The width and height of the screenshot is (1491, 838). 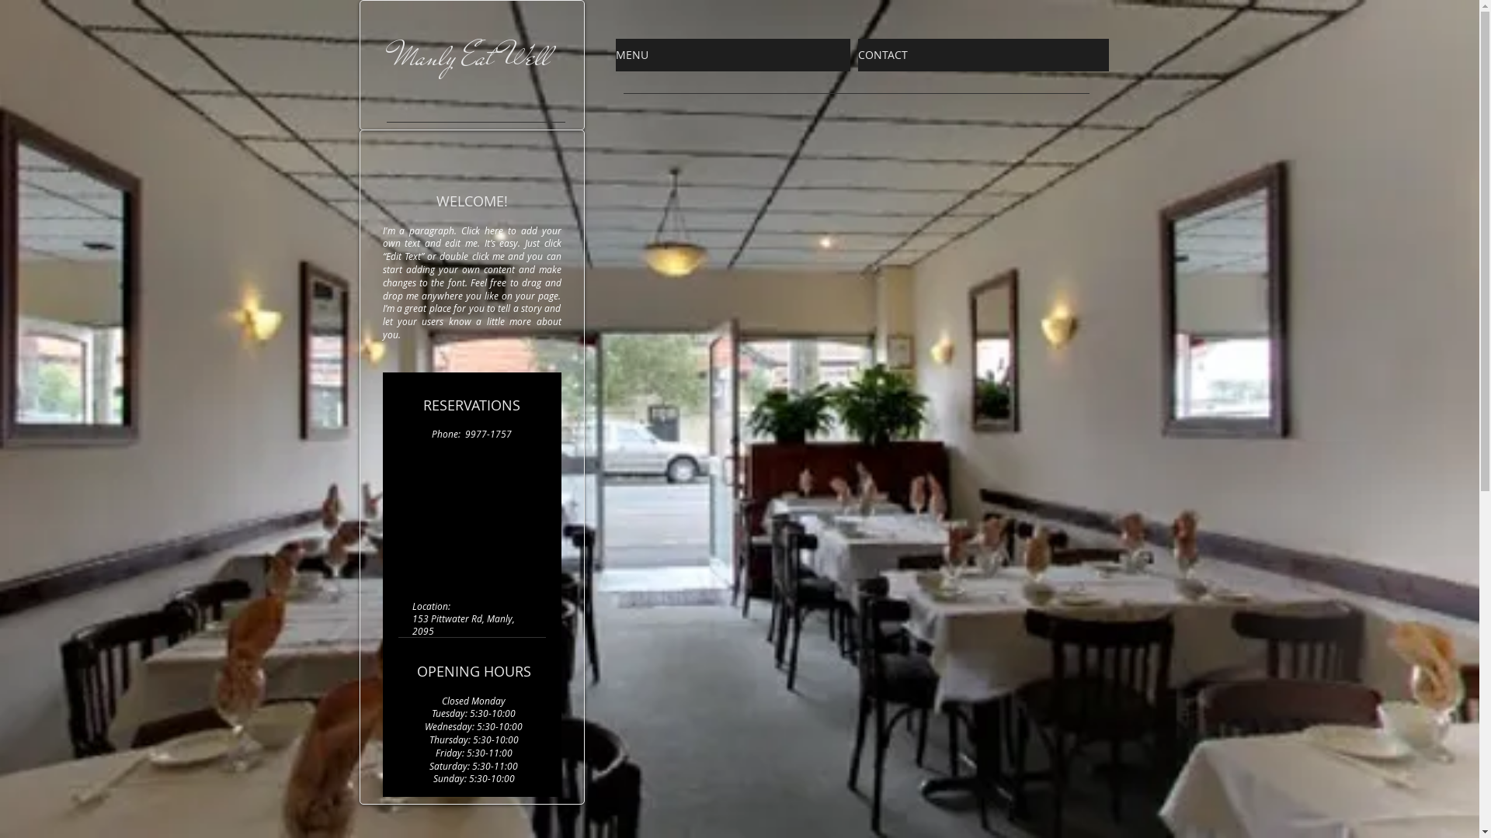 I want to click on Embedded Content, so click(x=480, y=537).